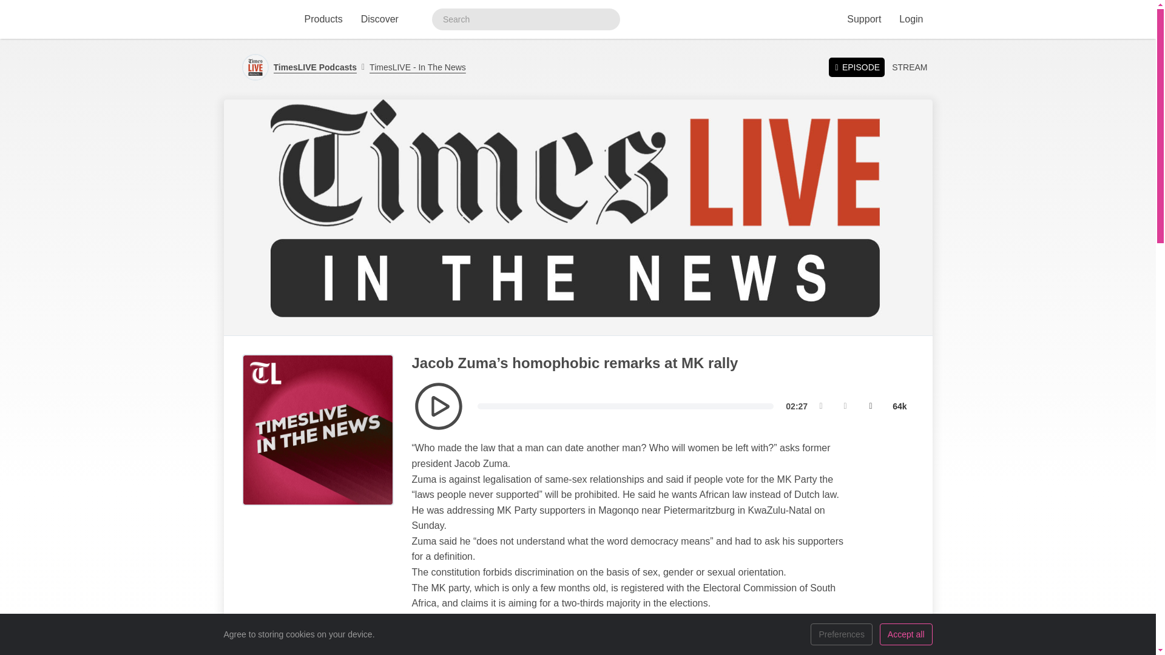  I want to click on Visit iono.fm homepage, so click(253, 19).